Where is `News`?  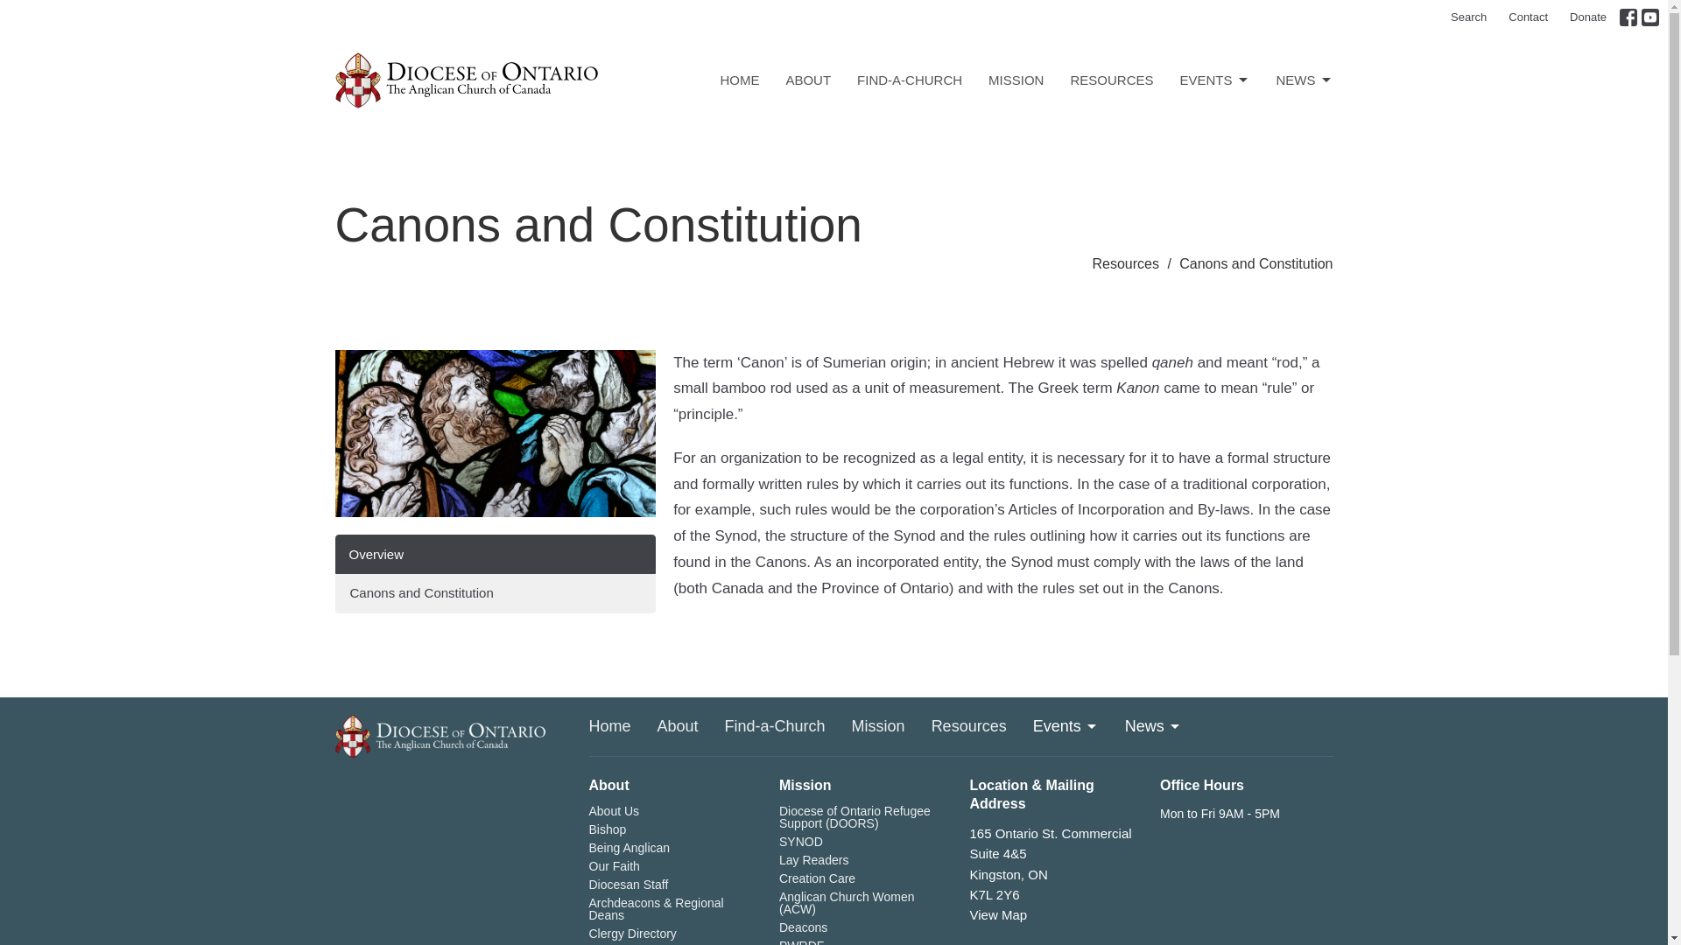 News is located at coordinates (1152, 726).